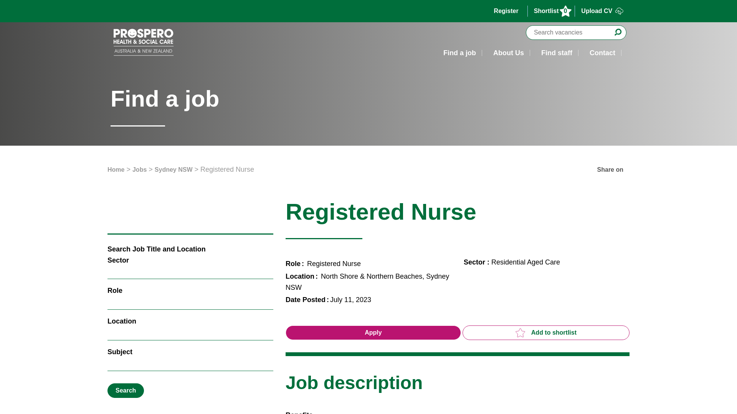  I want to click on Register, so click(507, 11).